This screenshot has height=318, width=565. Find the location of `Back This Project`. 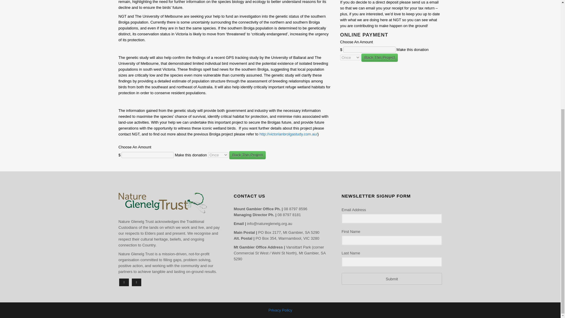

Back This Project is located at coordinates (380, 58).